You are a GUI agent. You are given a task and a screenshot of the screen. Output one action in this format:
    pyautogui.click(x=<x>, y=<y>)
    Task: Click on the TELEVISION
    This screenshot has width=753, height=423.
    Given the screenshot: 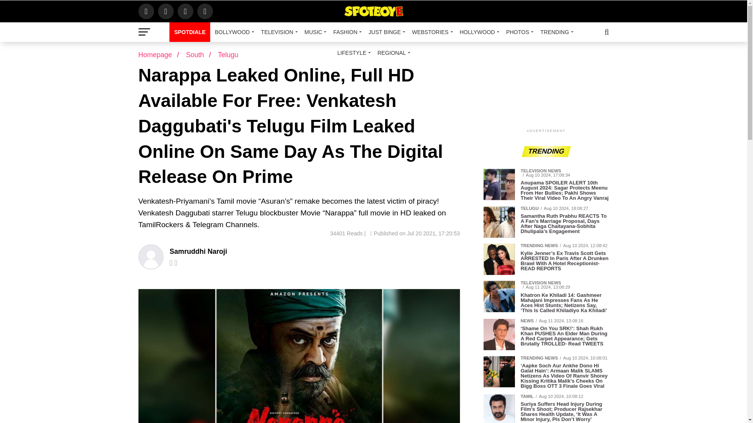 What is the action you would take?
    pyautogui.click(x=278, y=32)
    